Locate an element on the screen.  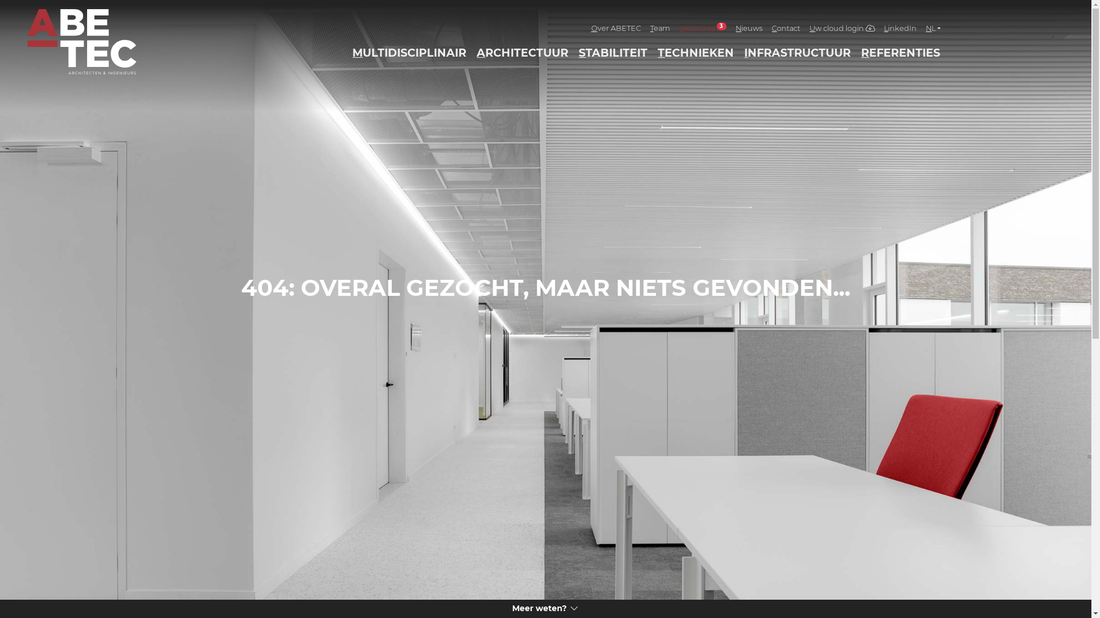
Uw cloud login is located at coordinates (842, 29).